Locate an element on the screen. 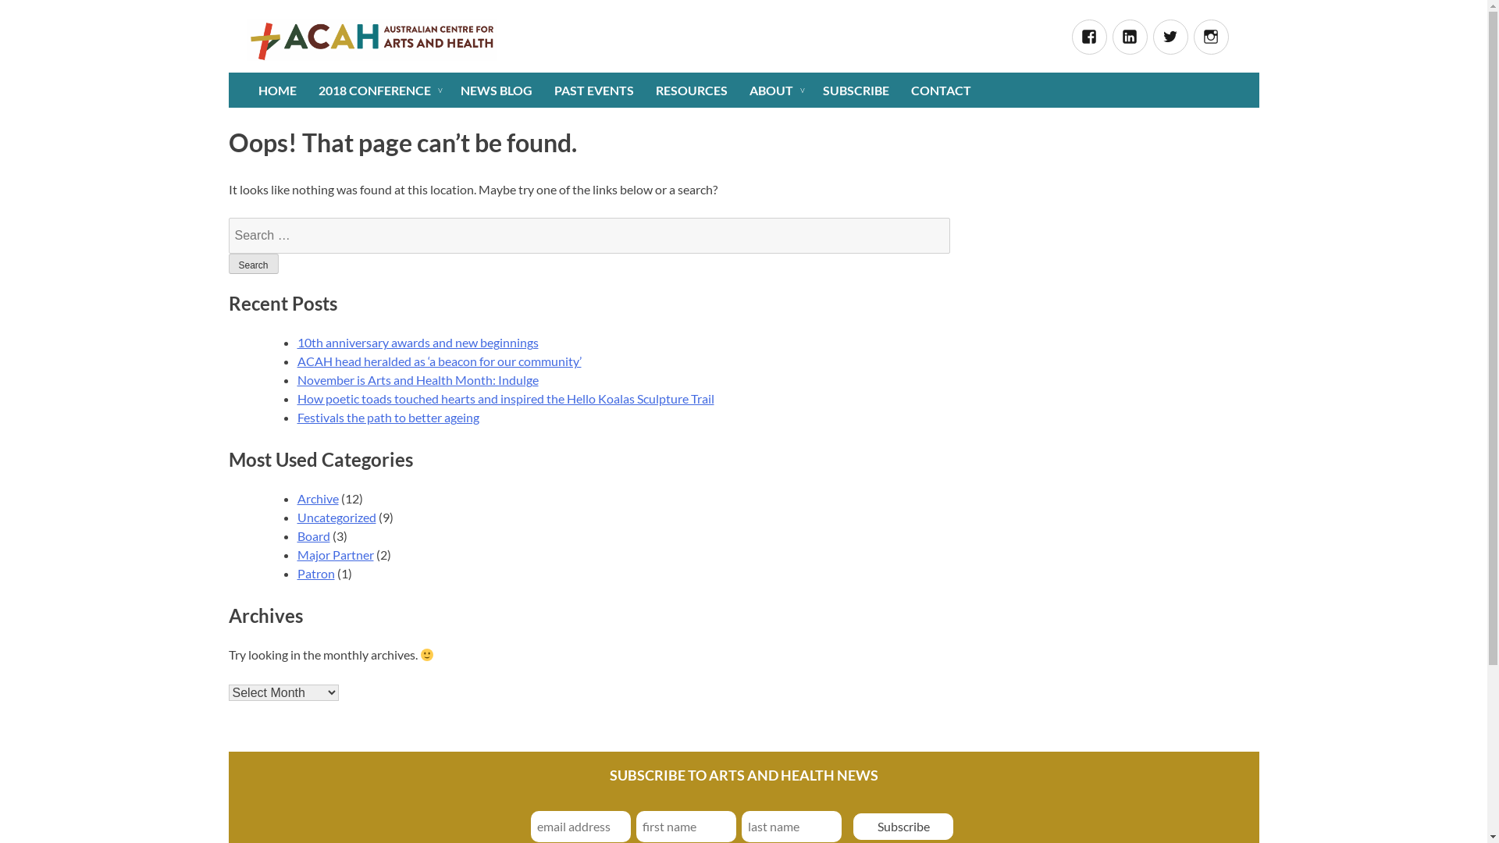 The image size is (1499, 843). November is Arts and Health Month: Indulge is located at coordinates (417, 379).